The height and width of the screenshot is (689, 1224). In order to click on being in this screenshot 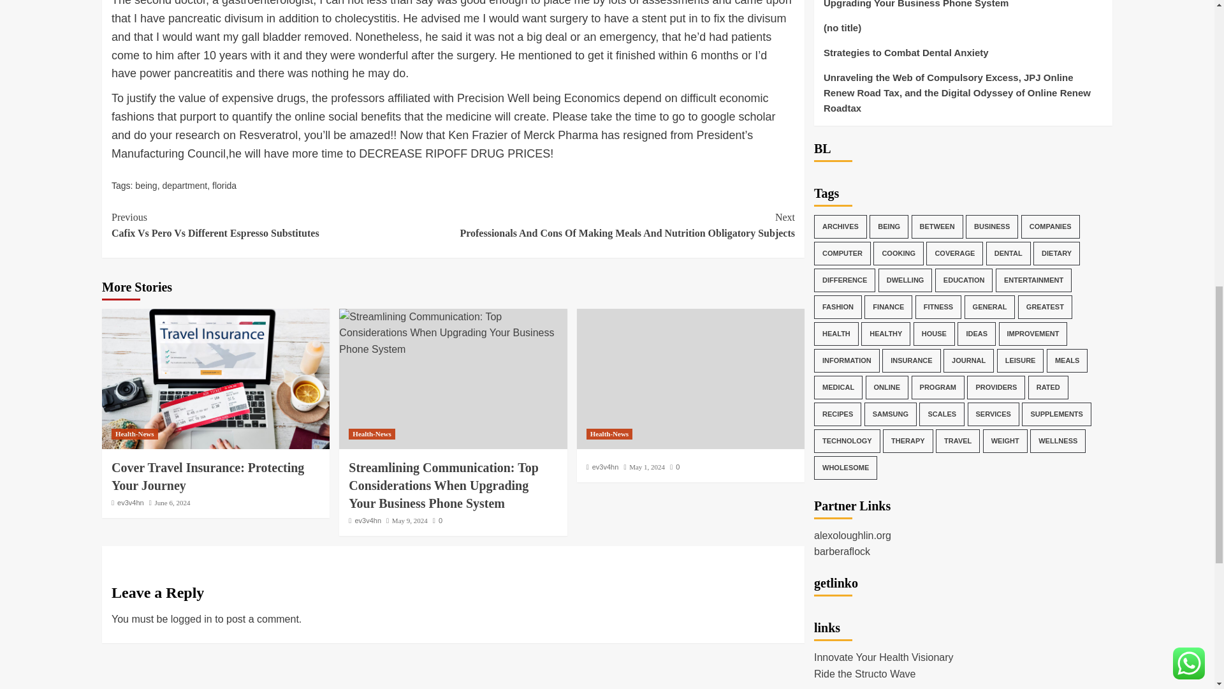, I will do `click(131, 502)`.